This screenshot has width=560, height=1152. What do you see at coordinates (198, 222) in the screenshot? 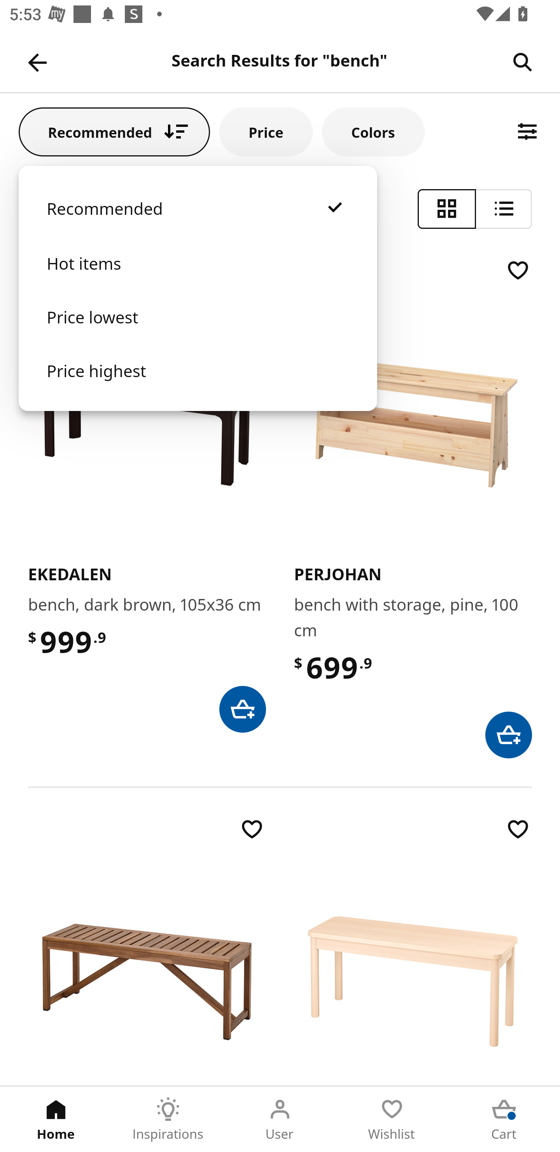
I see `Recommended` at bounding box center [198, 222].